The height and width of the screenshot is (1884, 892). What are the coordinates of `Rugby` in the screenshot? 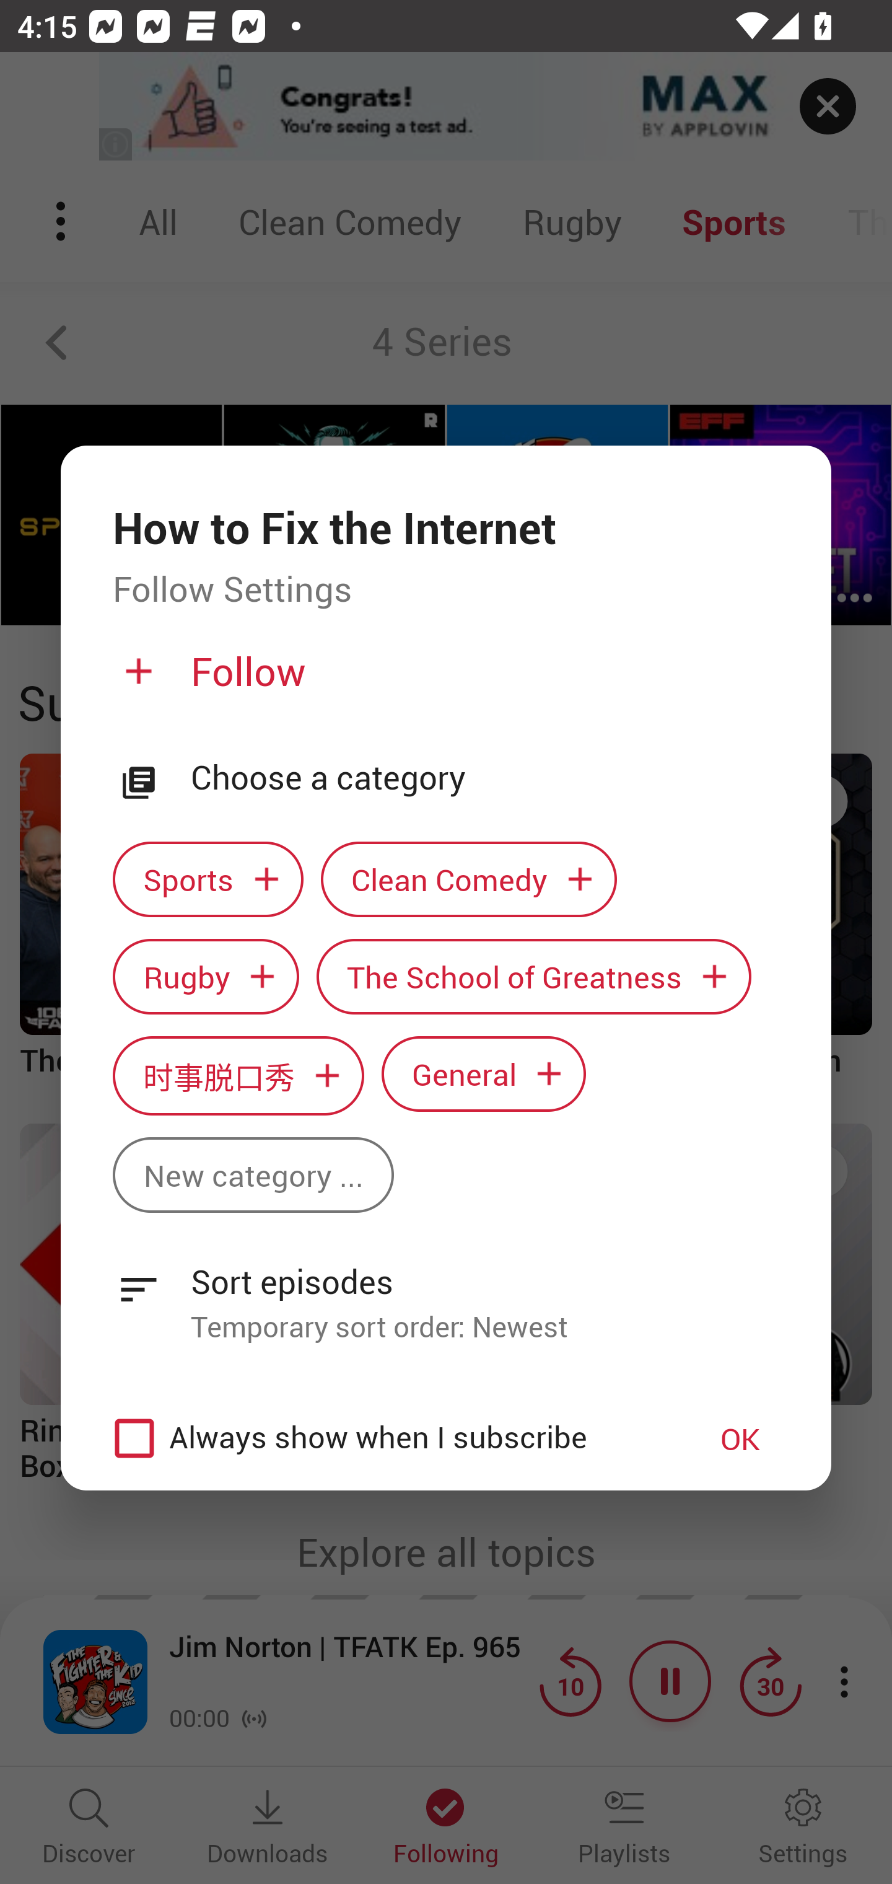 It's located at (206, 975).